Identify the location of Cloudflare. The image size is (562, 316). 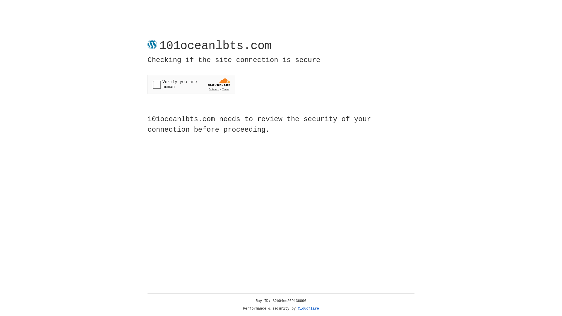
(309, 309).